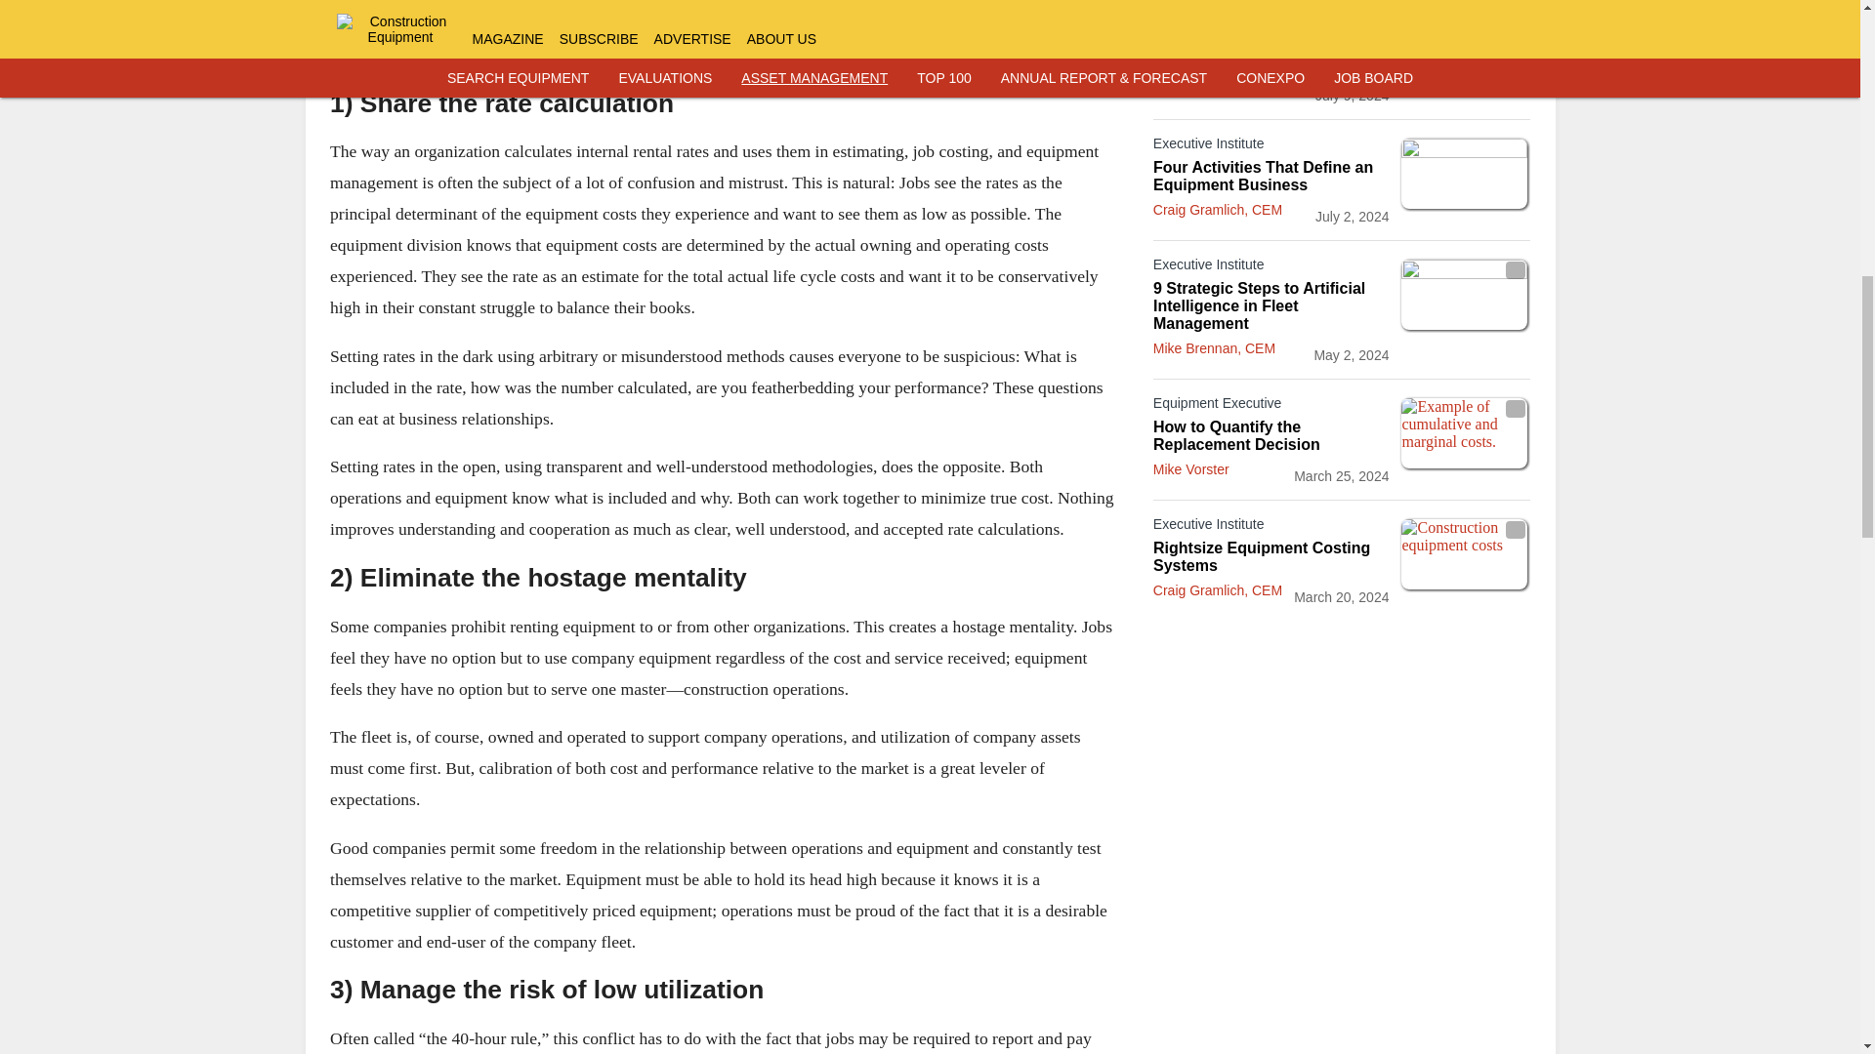  Describe the element at coordinates (1213, 347) in the screenshot. I see `Mike Brennan, CEM` at that location.